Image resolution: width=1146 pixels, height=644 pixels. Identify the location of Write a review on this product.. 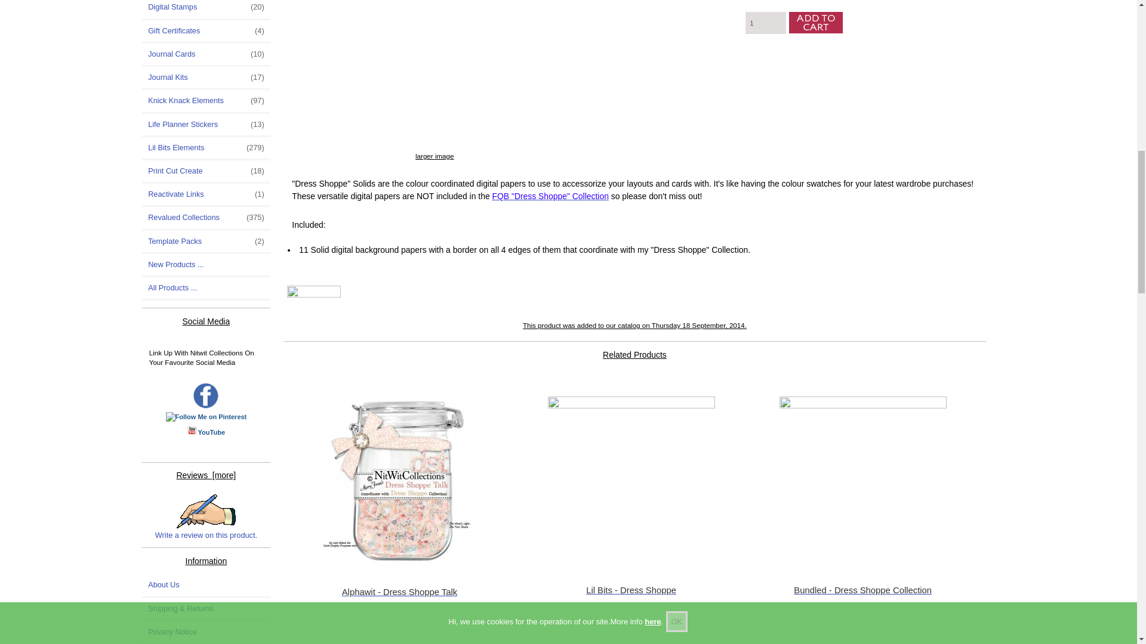
(206, 511).